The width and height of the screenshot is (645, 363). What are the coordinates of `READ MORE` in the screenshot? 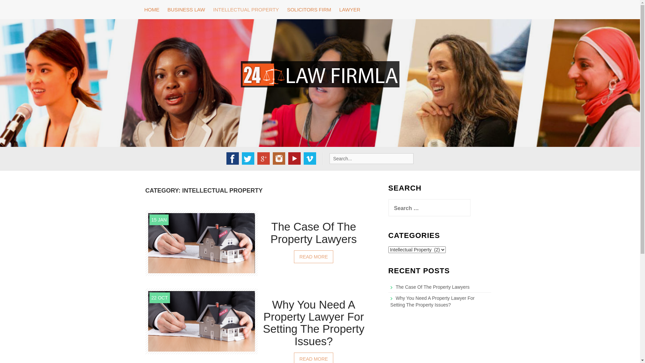 It's located at (314, 257).